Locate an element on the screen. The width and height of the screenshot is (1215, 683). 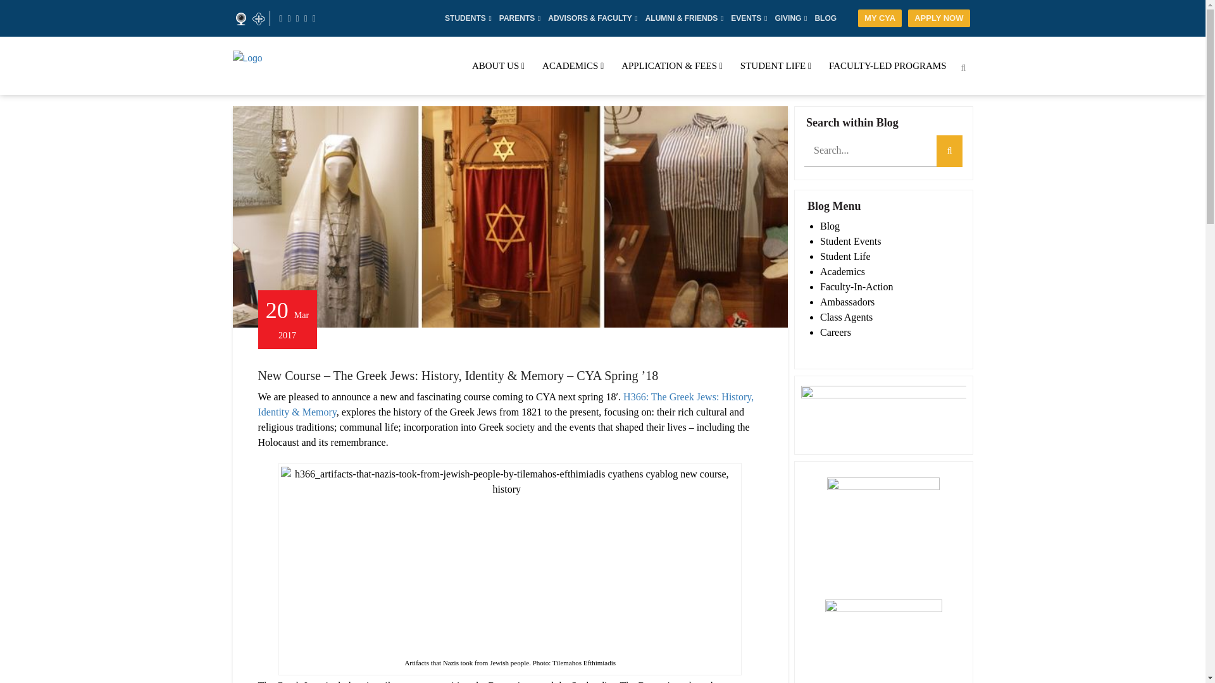
PARENTS is located at coordinates (516, 18).